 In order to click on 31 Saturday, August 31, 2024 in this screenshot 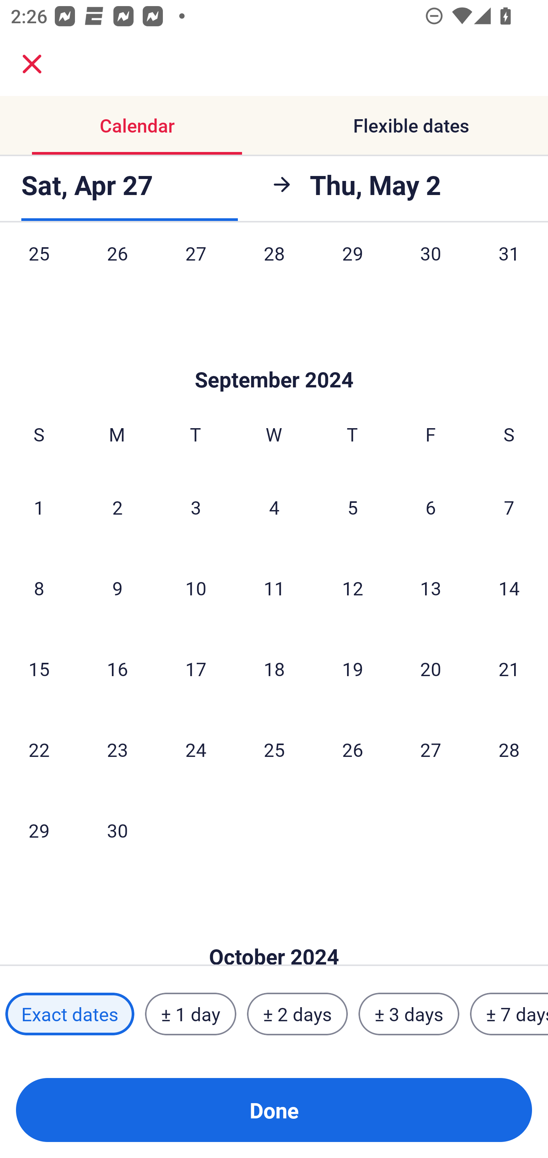, I will do `click(509, 268)`.